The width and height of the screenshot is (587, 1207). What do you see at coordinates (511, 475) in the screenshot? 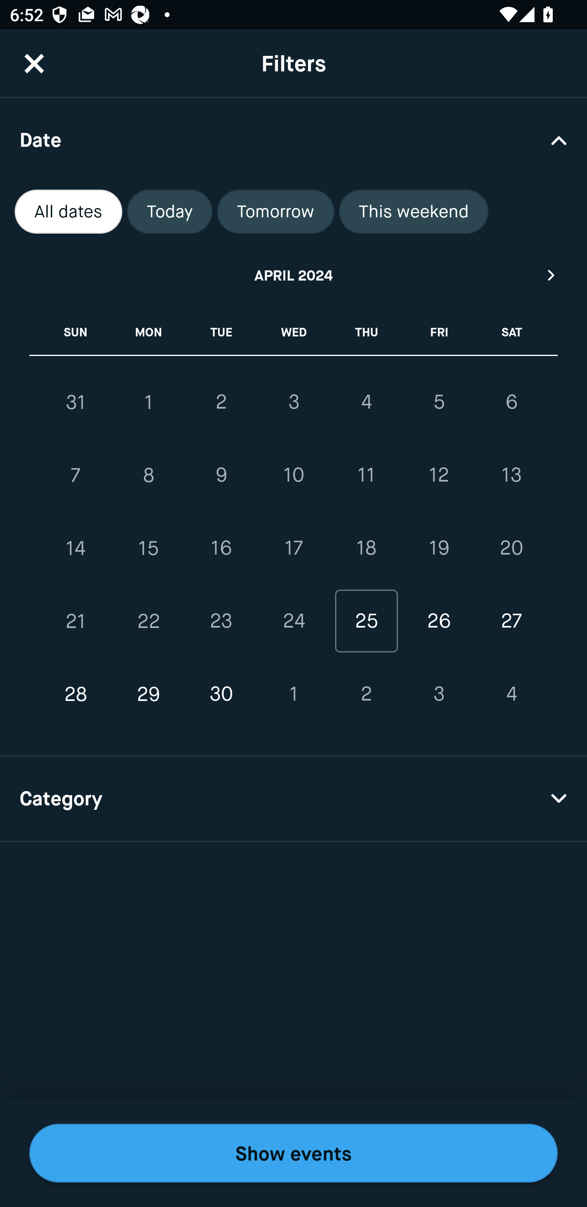
I see `13` at bounding box center [511, 475].